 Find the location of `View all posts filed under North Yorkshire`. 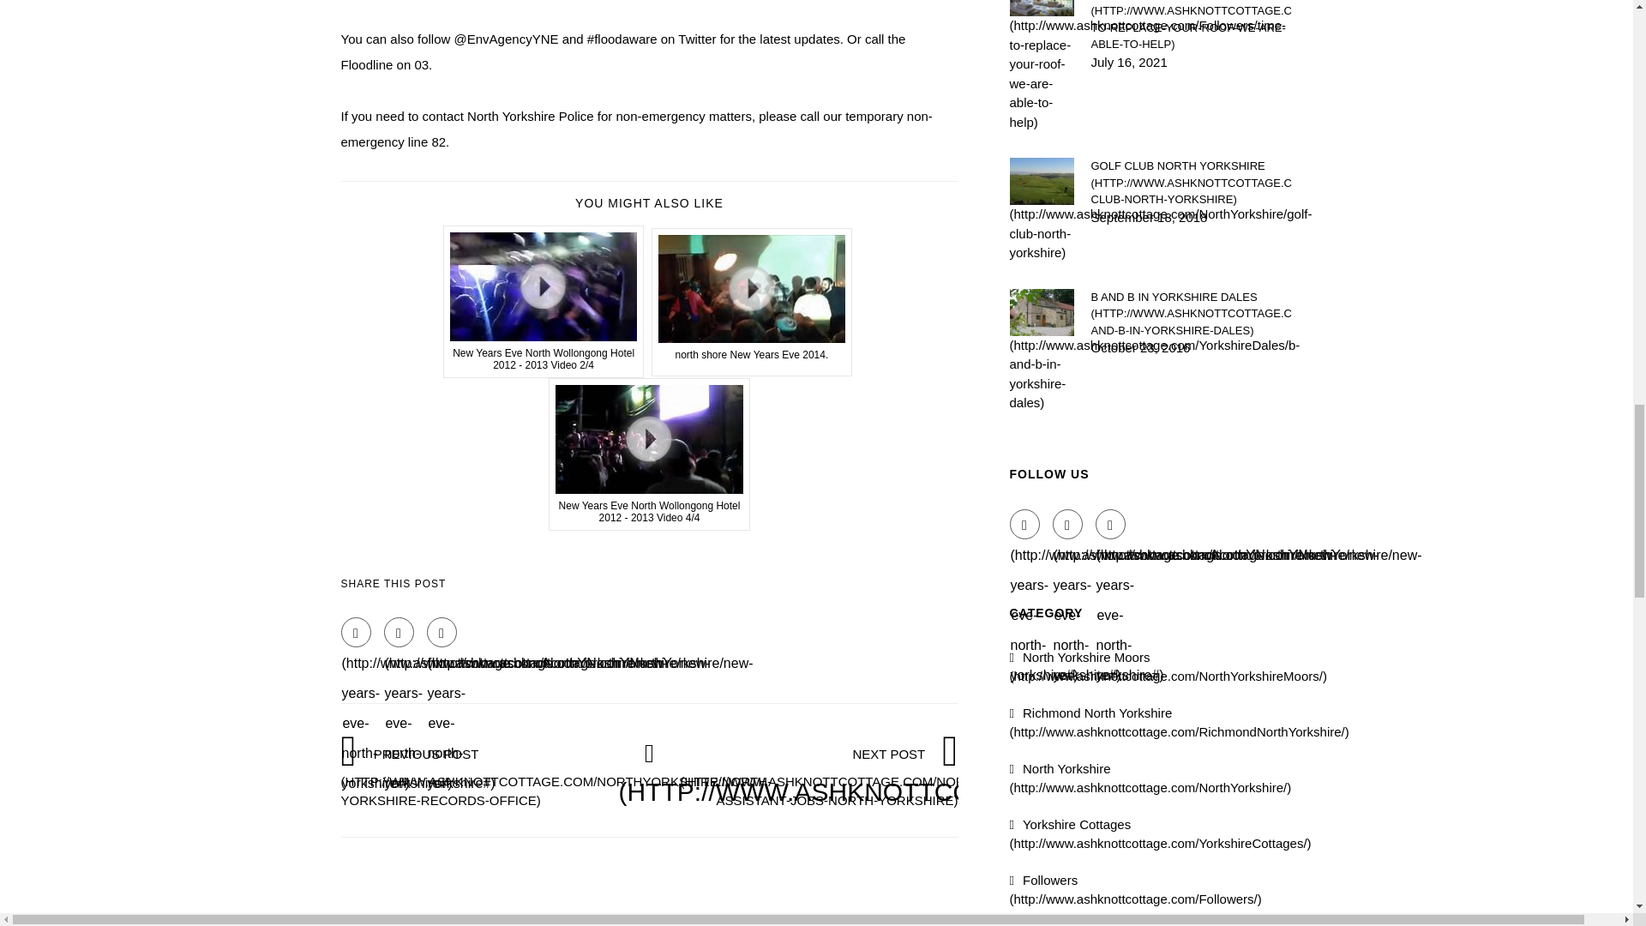

View all posts filed under North Yorkshire is located at coordinates (1150, 778).